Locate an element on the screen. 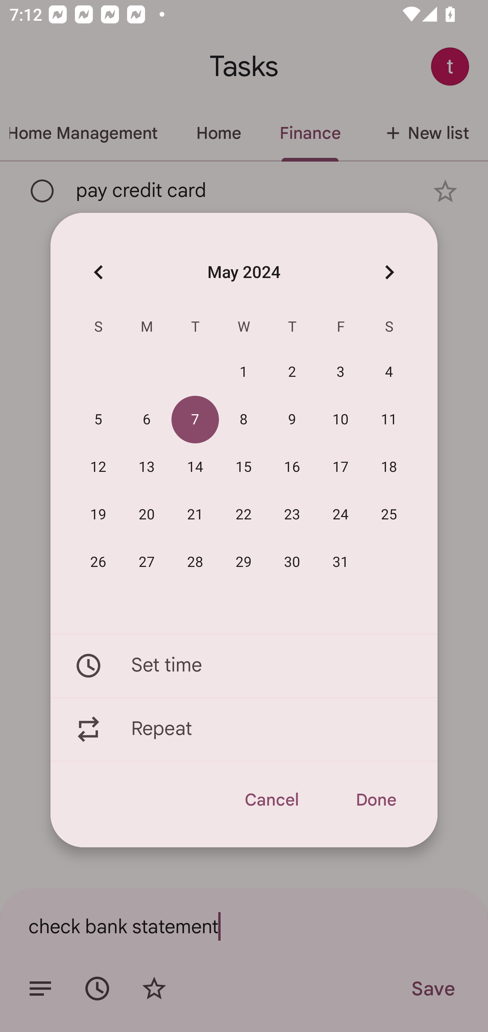 This screenshot has height=1032, width=488. 14 14 May 2024 is located at coordinates (195, 467).